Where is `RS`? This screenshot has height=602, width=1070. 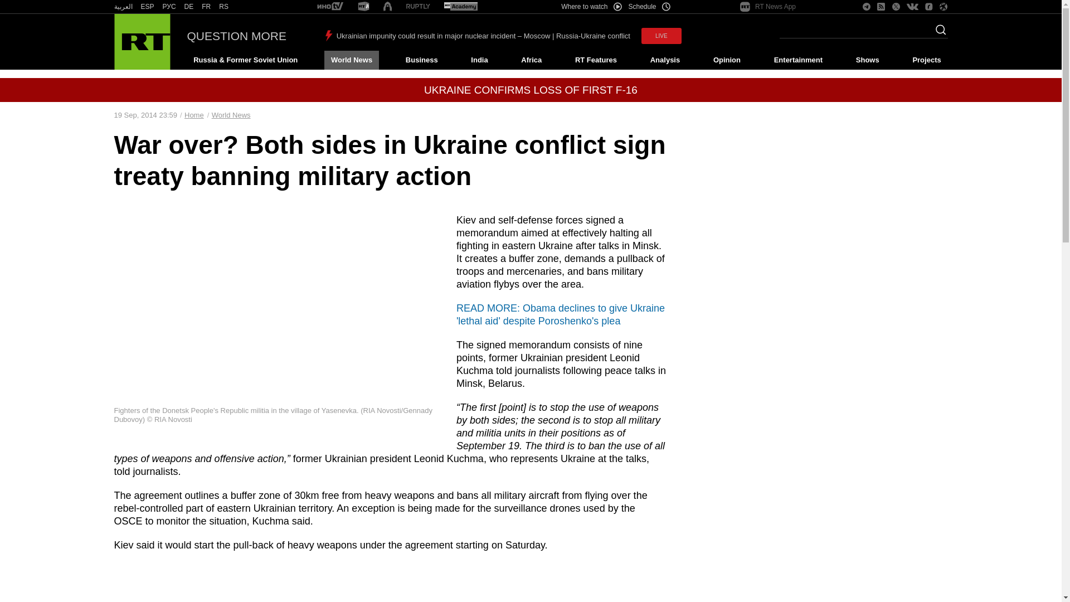 RS is located at coordinates (224, 7).